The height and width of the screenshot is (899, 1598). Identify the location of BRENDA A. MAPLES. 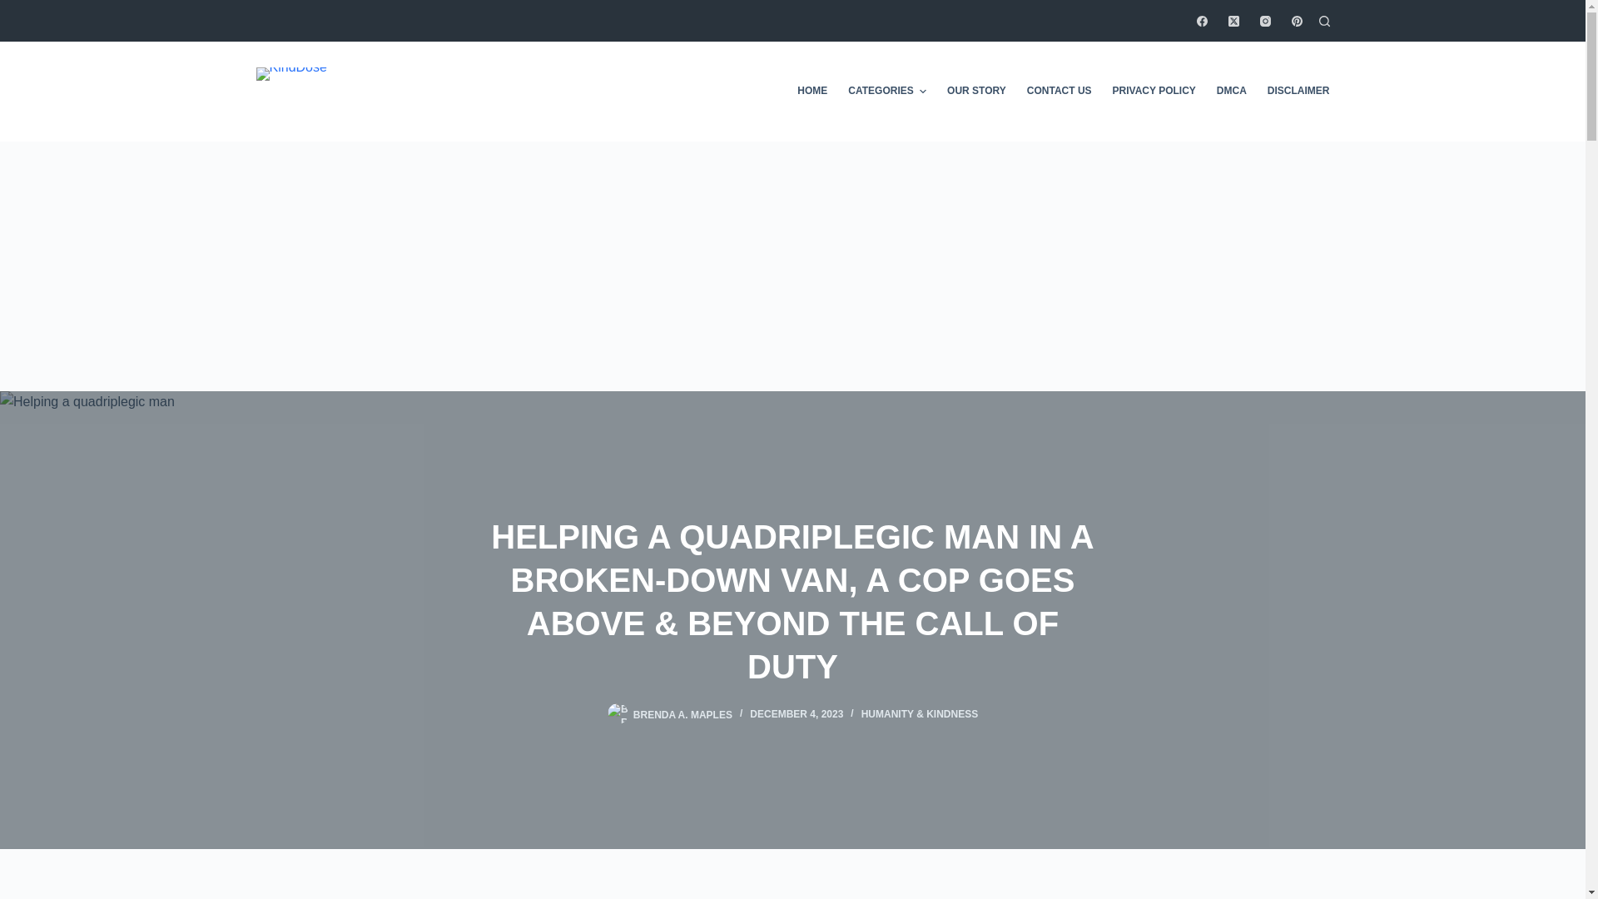
(682, 714).